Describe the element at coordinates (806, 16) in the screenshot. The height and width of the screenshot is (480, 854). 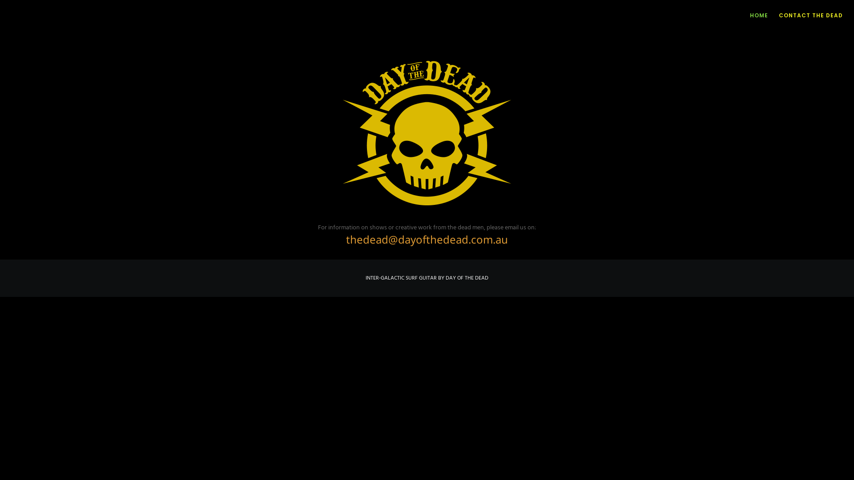
I see `CONTACT THE DEAD` at that location.